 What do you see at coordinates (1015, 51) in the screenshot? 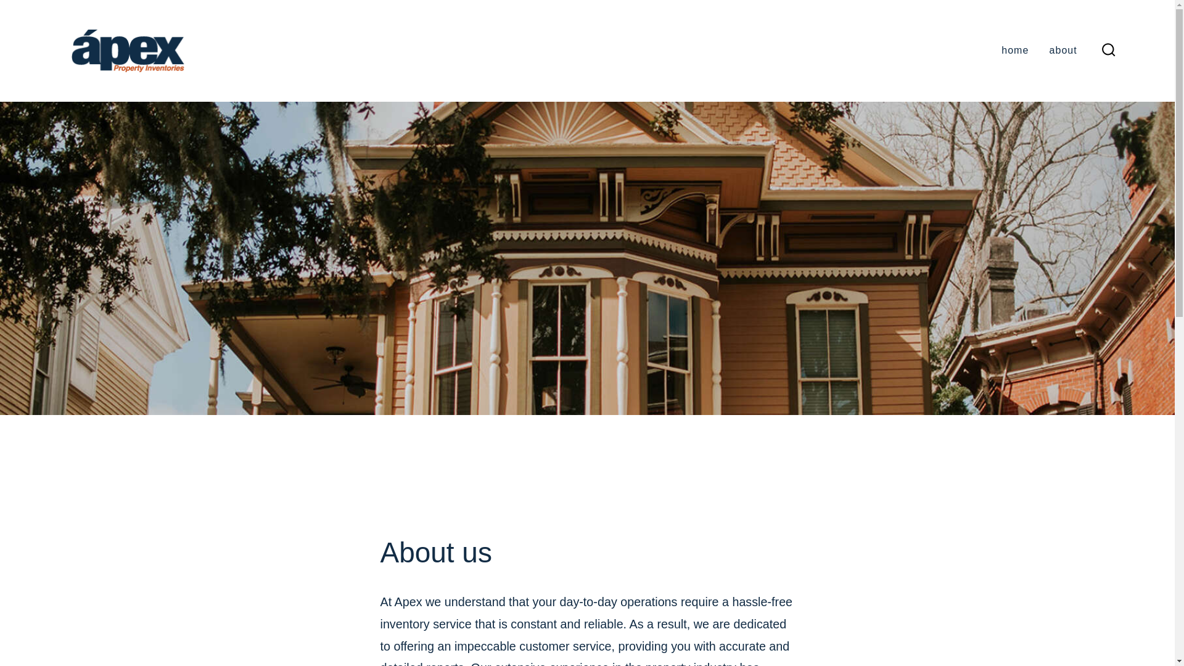
I see `home` at bounding box center [1015, 51].